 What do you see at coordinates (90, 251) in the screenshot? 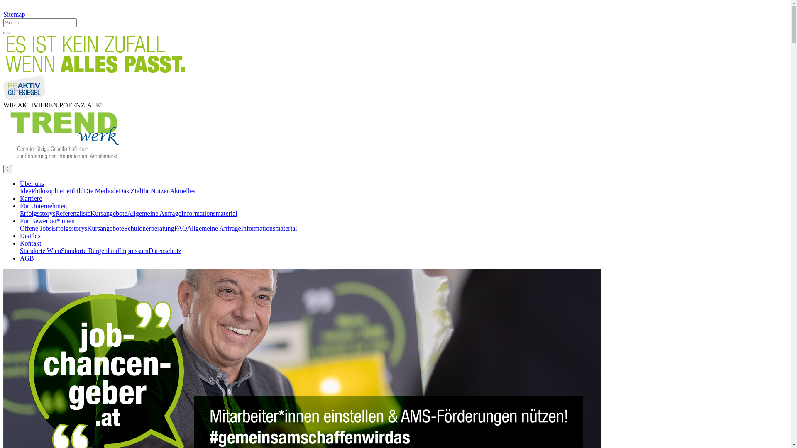
I see `Standorte Burgenland` at bounding box center [90, 251].